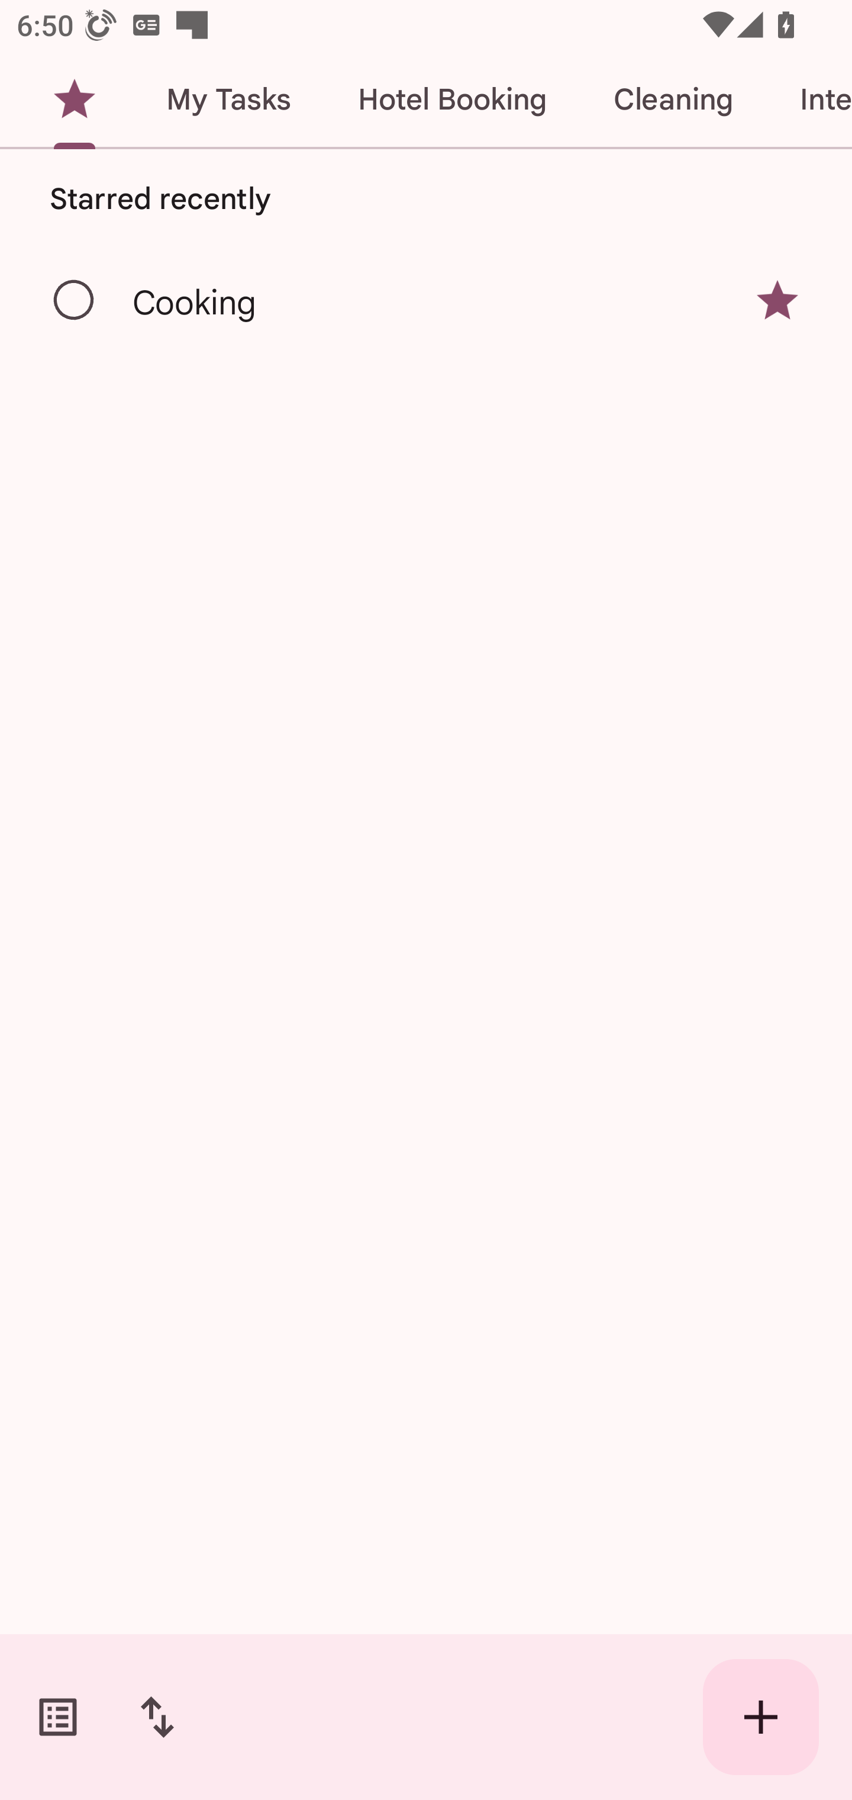  Describe the element at coordinates (761, 1717) in the screenshot. I see `Create new task` at that location.